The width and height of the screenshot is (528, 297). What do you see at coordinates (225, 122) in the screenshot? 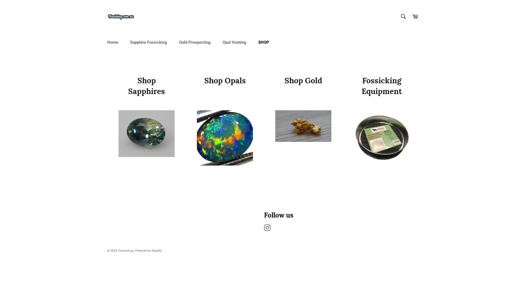
I see `Shop Opals
View all` at bounding box center [225, 122].